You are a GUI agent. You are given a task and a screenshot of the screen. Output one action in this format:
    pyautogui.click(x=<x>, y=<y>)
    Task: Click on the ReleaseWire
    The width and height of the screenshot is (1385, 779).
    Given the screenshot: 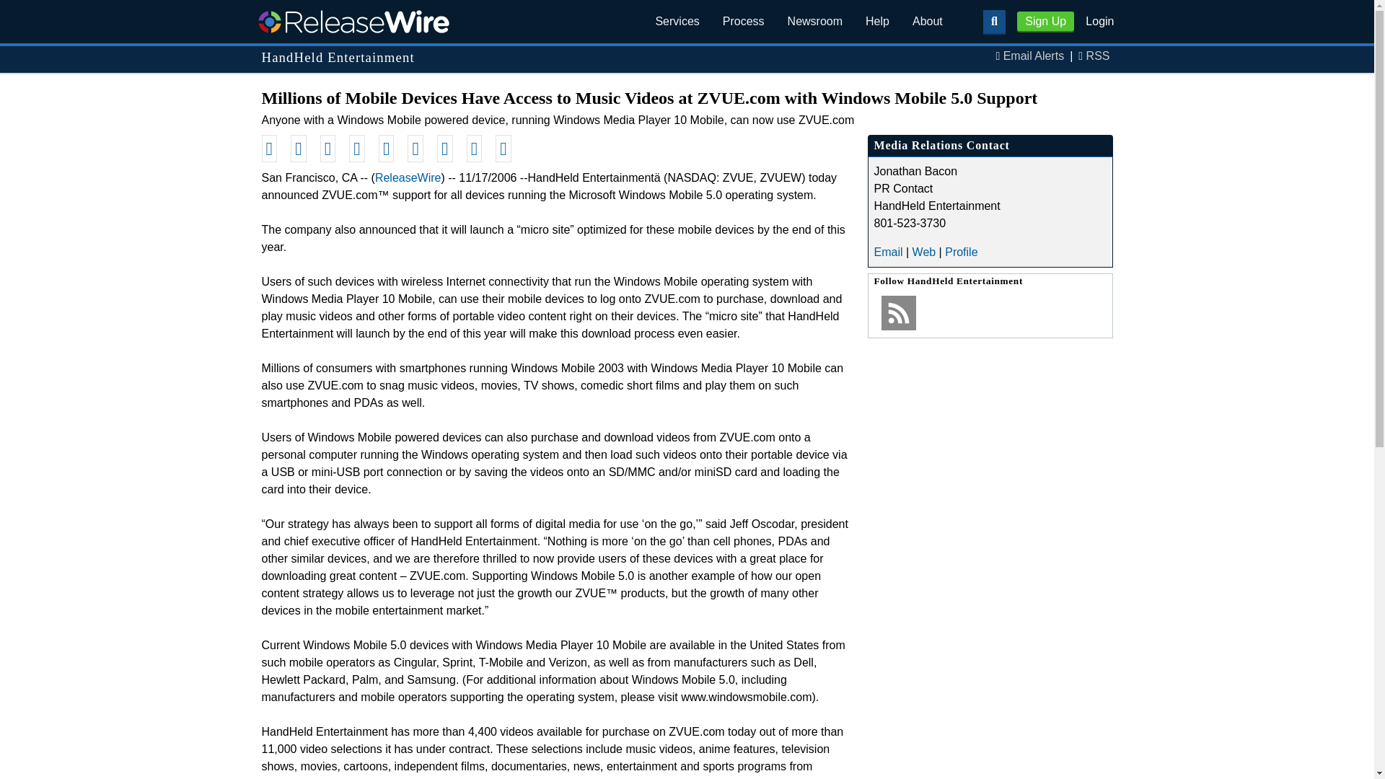 What is the action you would take?
    pyautogui.click(x=408, y=177)
    